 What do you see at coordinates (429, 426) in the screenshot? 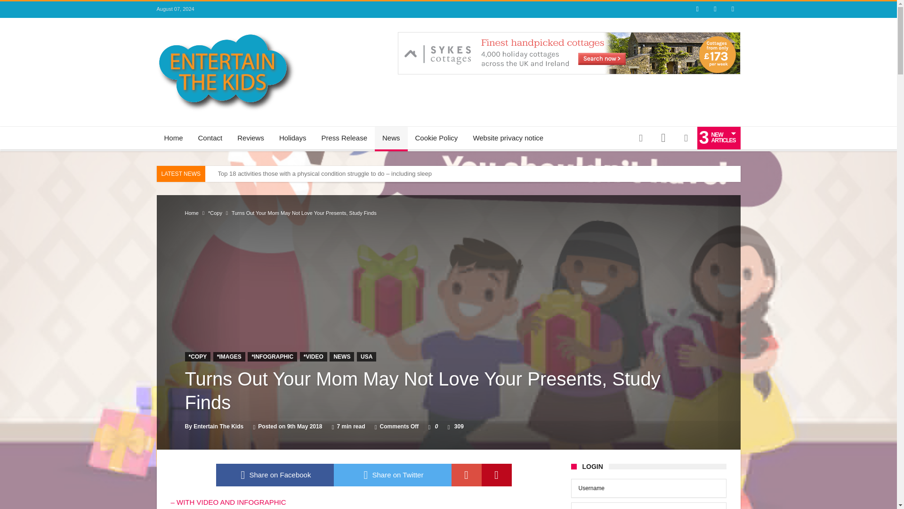
I see `I like this article` at bounding box center [429, 426].